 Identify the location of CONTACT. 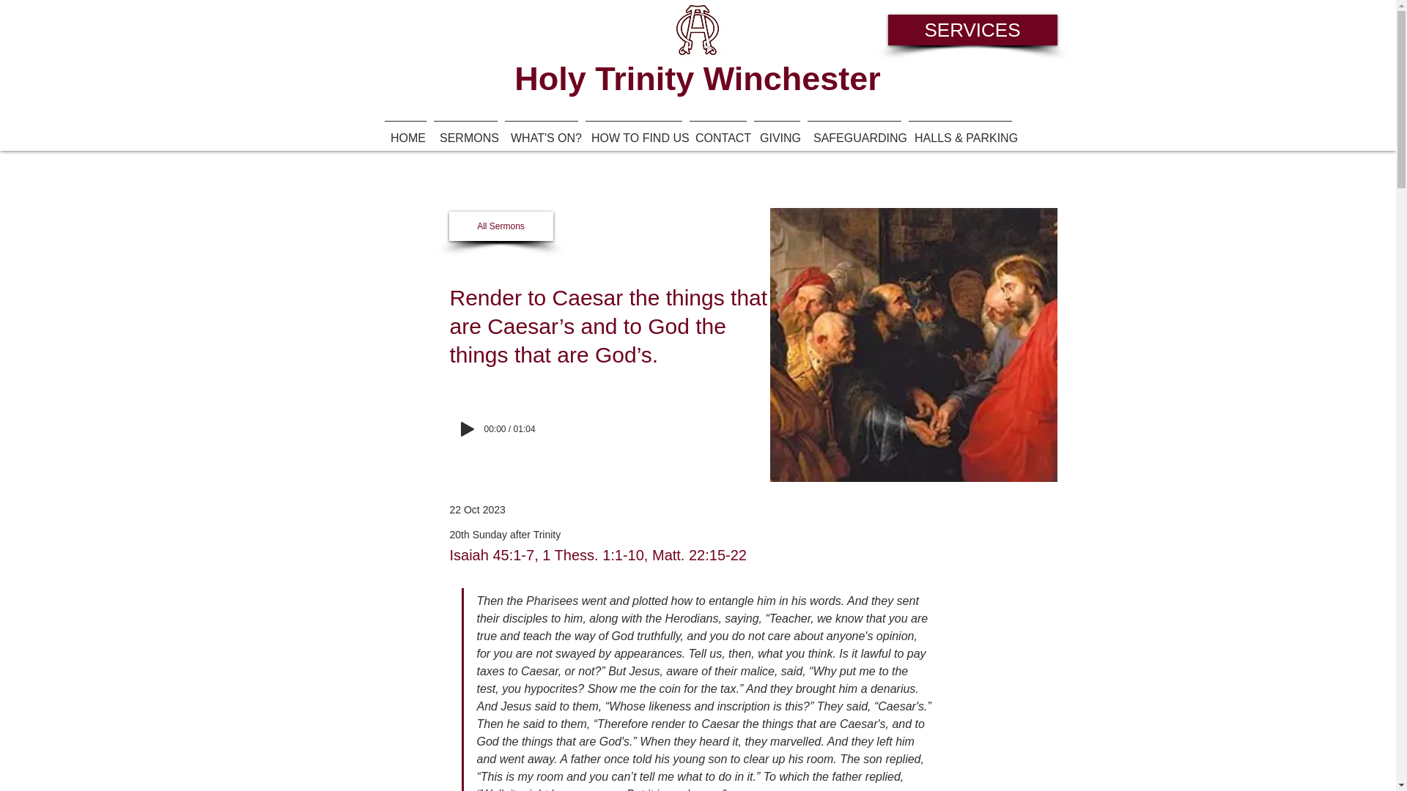
(718, 132).